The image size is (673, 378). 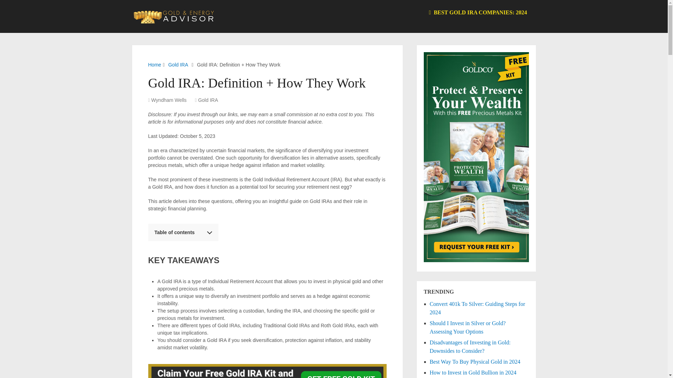 What do you see at coordinates (475, 362) in the screenshot?
I see `Best Way To Buy Physical Gold in 2024` at bounding box center [475, 362].